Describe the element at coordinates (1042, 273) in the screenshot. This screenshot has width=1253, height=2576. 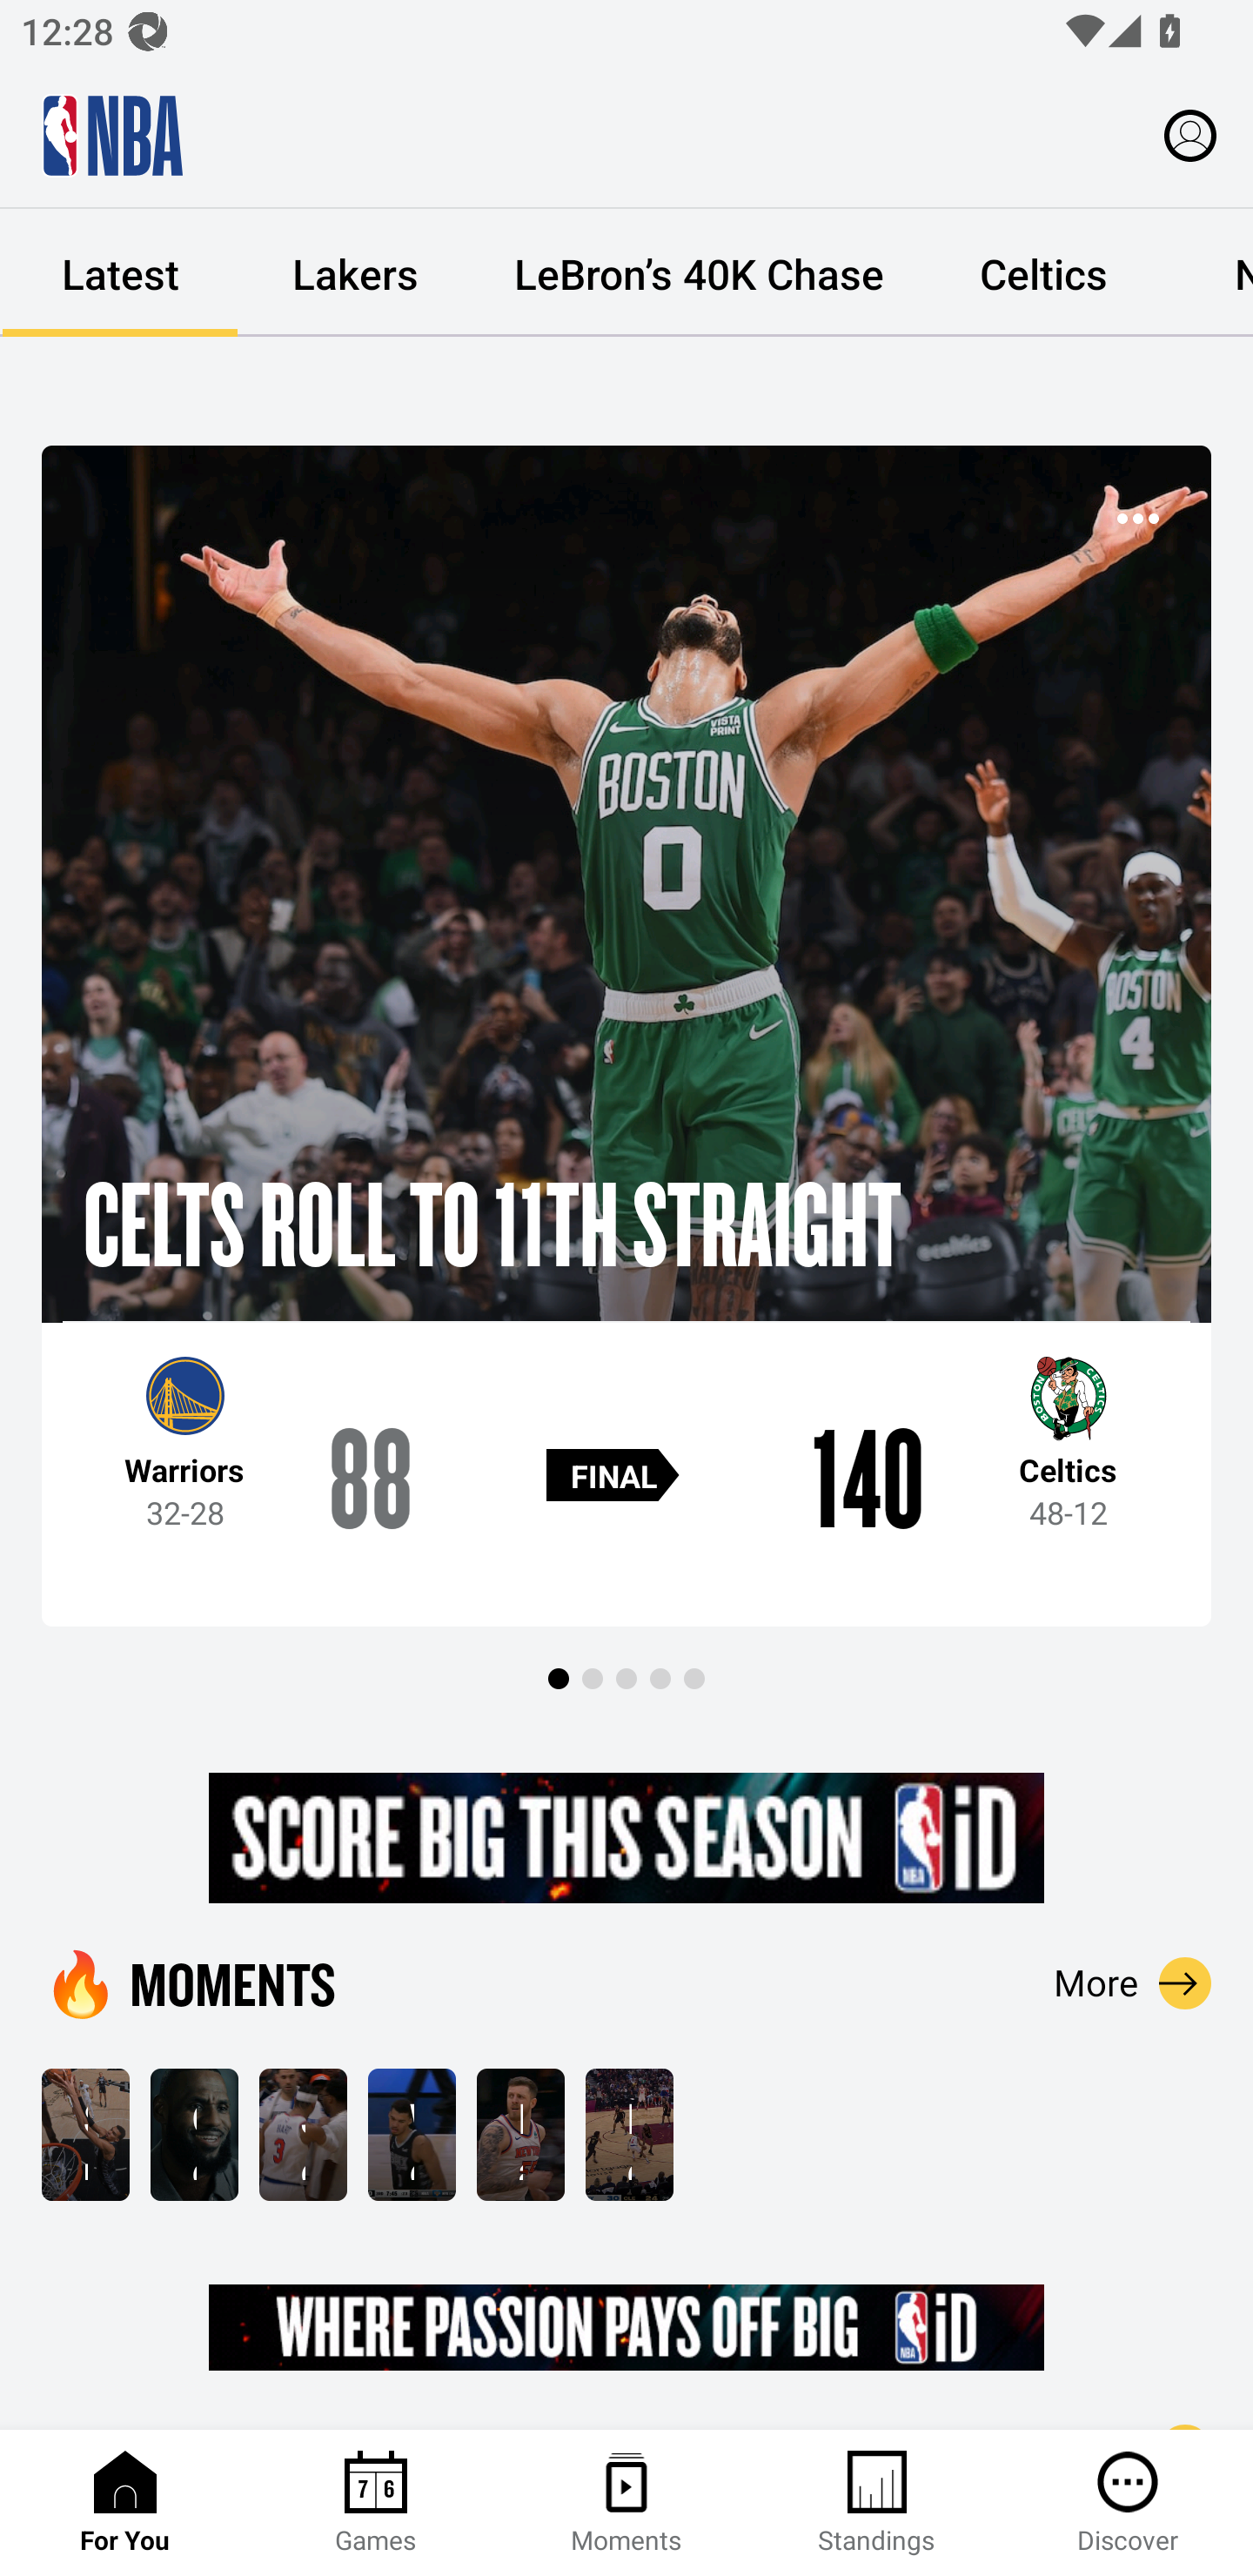
I see `Celtics` at that location.